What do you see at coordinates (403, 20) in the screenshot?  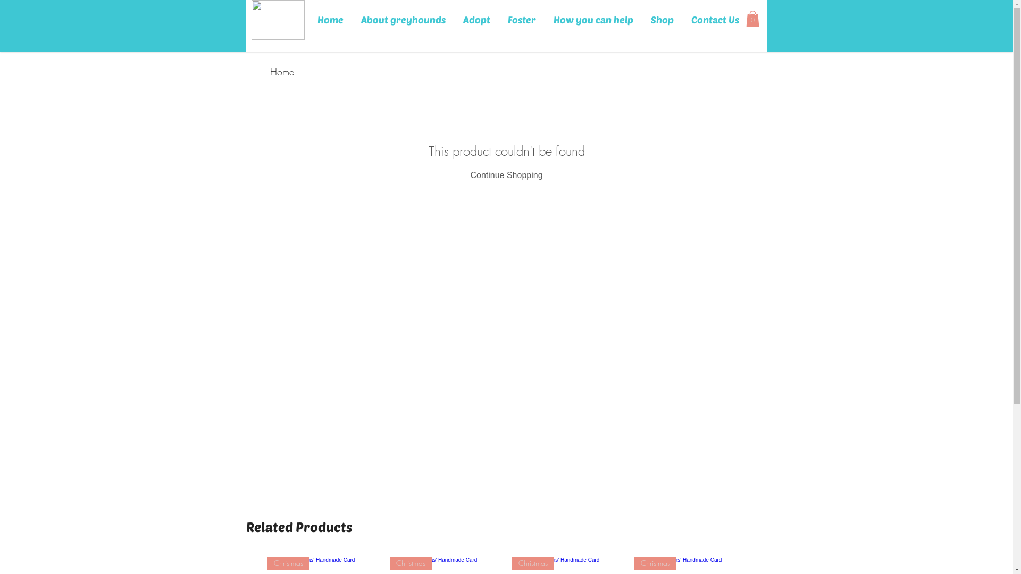 I see `About greyhounds` at bounding box center [403, 20].